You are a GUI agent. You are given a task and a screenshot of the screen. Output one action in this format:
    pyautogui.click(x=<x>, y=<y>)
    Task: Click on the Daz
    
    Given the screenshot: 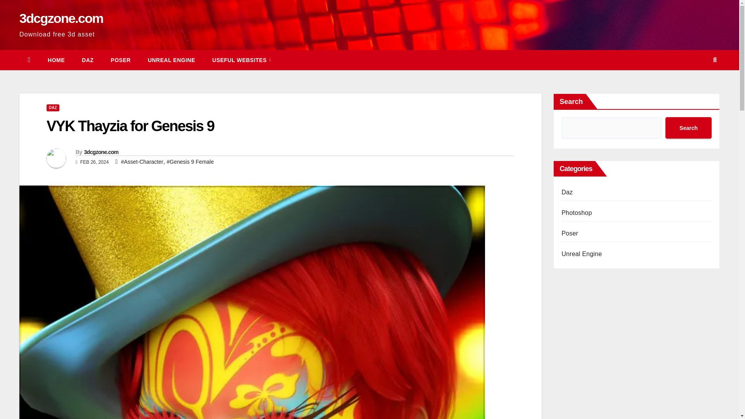 What is the action you would take?
    pyautogui.click(x=88, y=60)
    